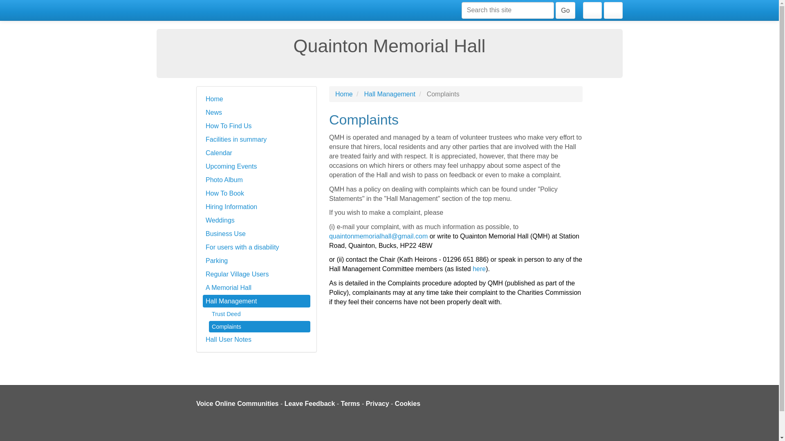  Describe the element at coordinates (479, 269) in the screenshot. I see `Charities Commission website QMH` at that location.